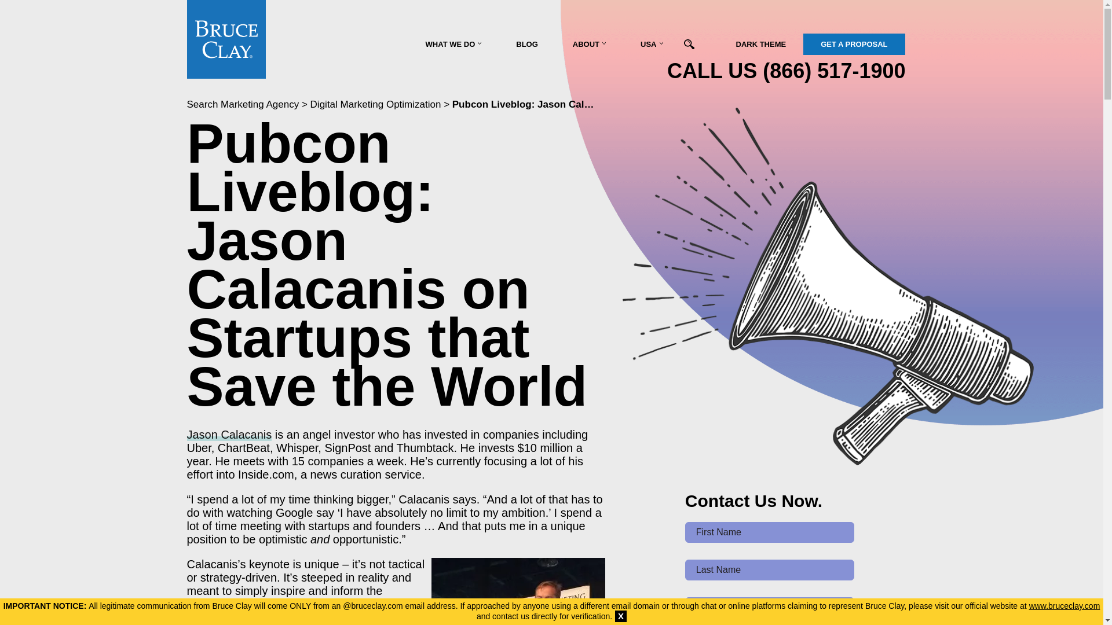 The height and width of the screenshot is (625, 1112). What do you see at coordinates (375, 104) in the screenshot?
I see `Go to the Digital Marketing Optimization category archives.` at bounding box center [375, 104].